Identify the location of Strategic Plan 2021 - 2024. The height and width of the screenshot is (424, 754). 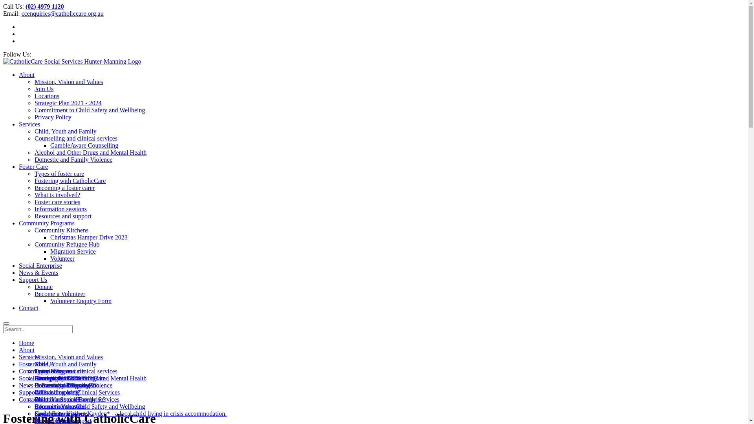
(68, 378).